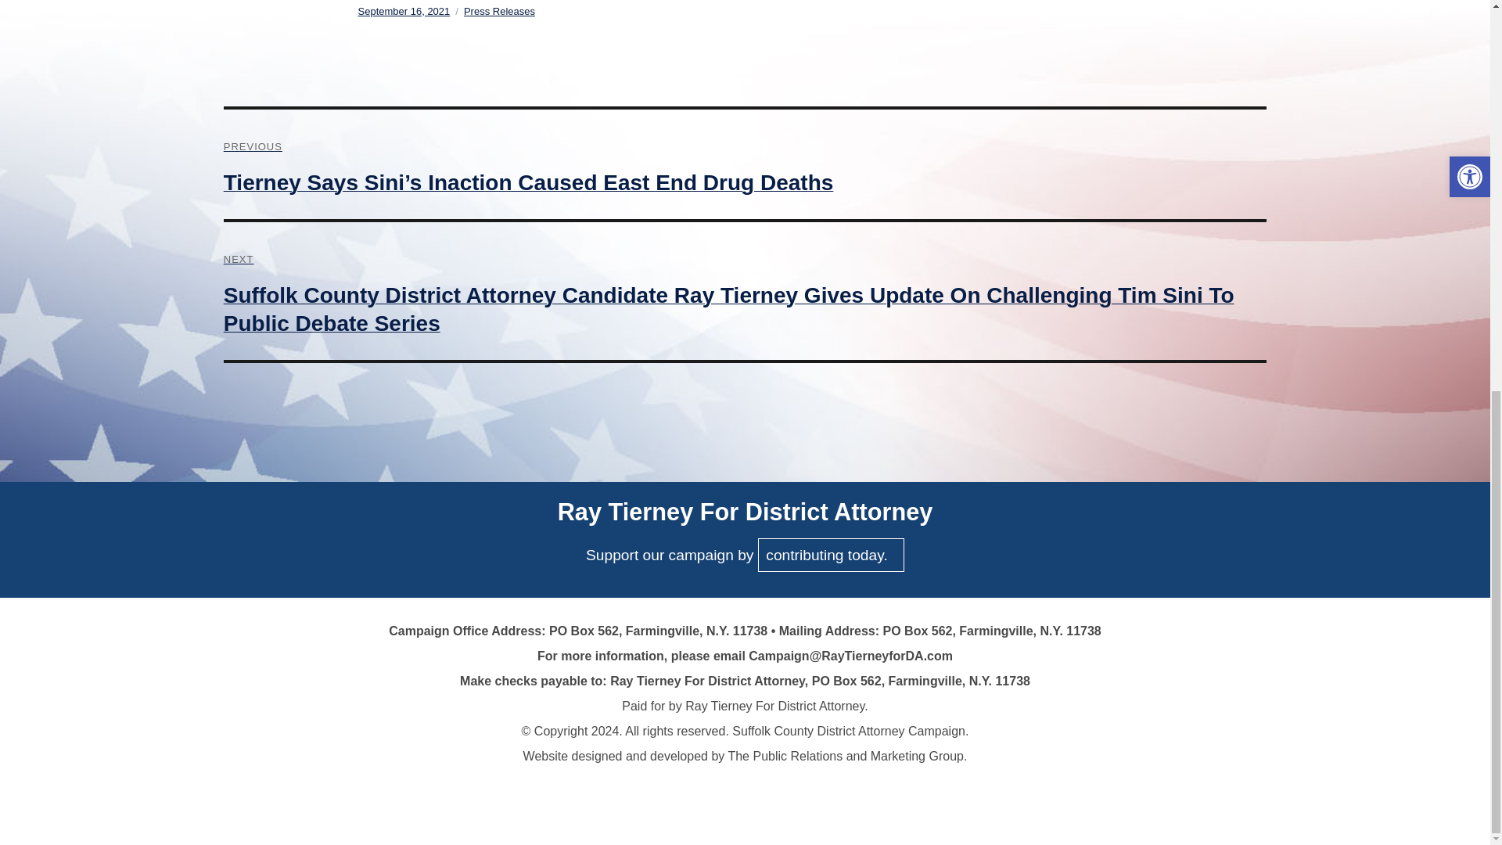  What do you see at coordinates (404, 11) in the screenshot?
I see `September 16, 2021` at bounding box center [404, 11].